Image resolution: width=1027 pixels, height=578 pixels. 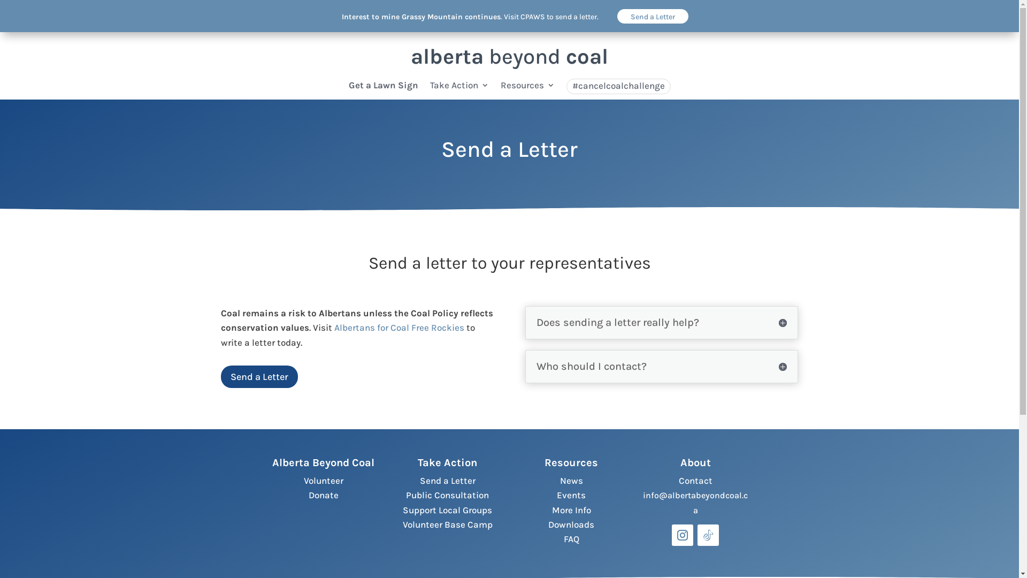 What do you see at coordinates (571, 495) in the screenshot?
I see `Events` at bounding box center [571, 495].